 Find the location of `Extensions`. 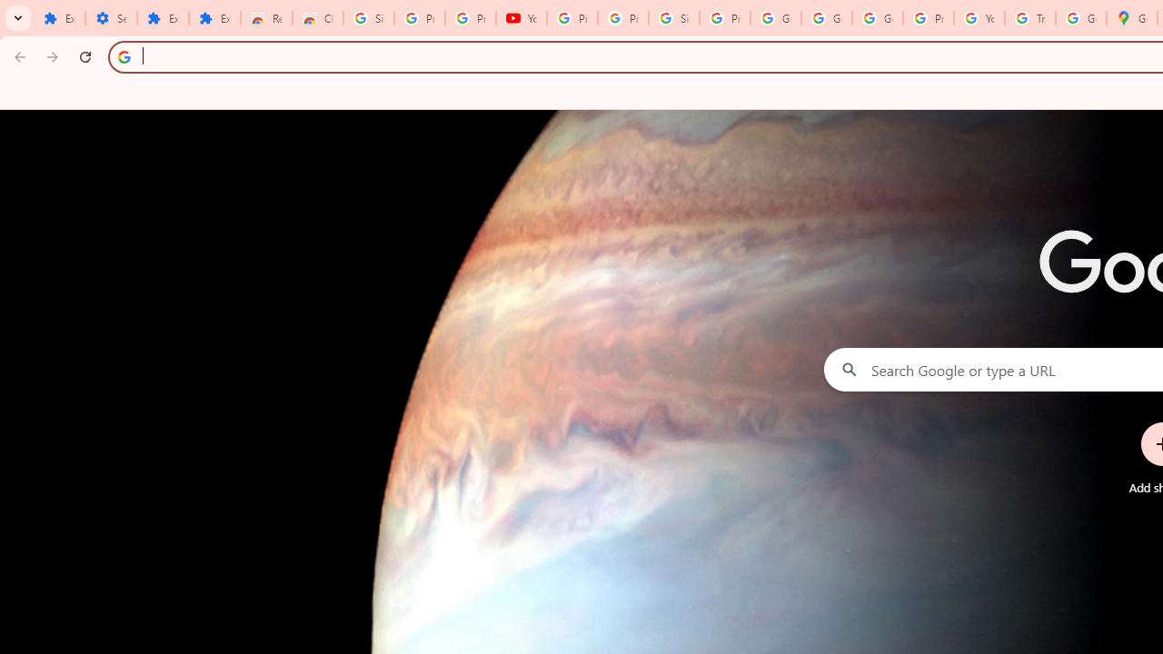

Extensions is located at coordinates (59, 18).